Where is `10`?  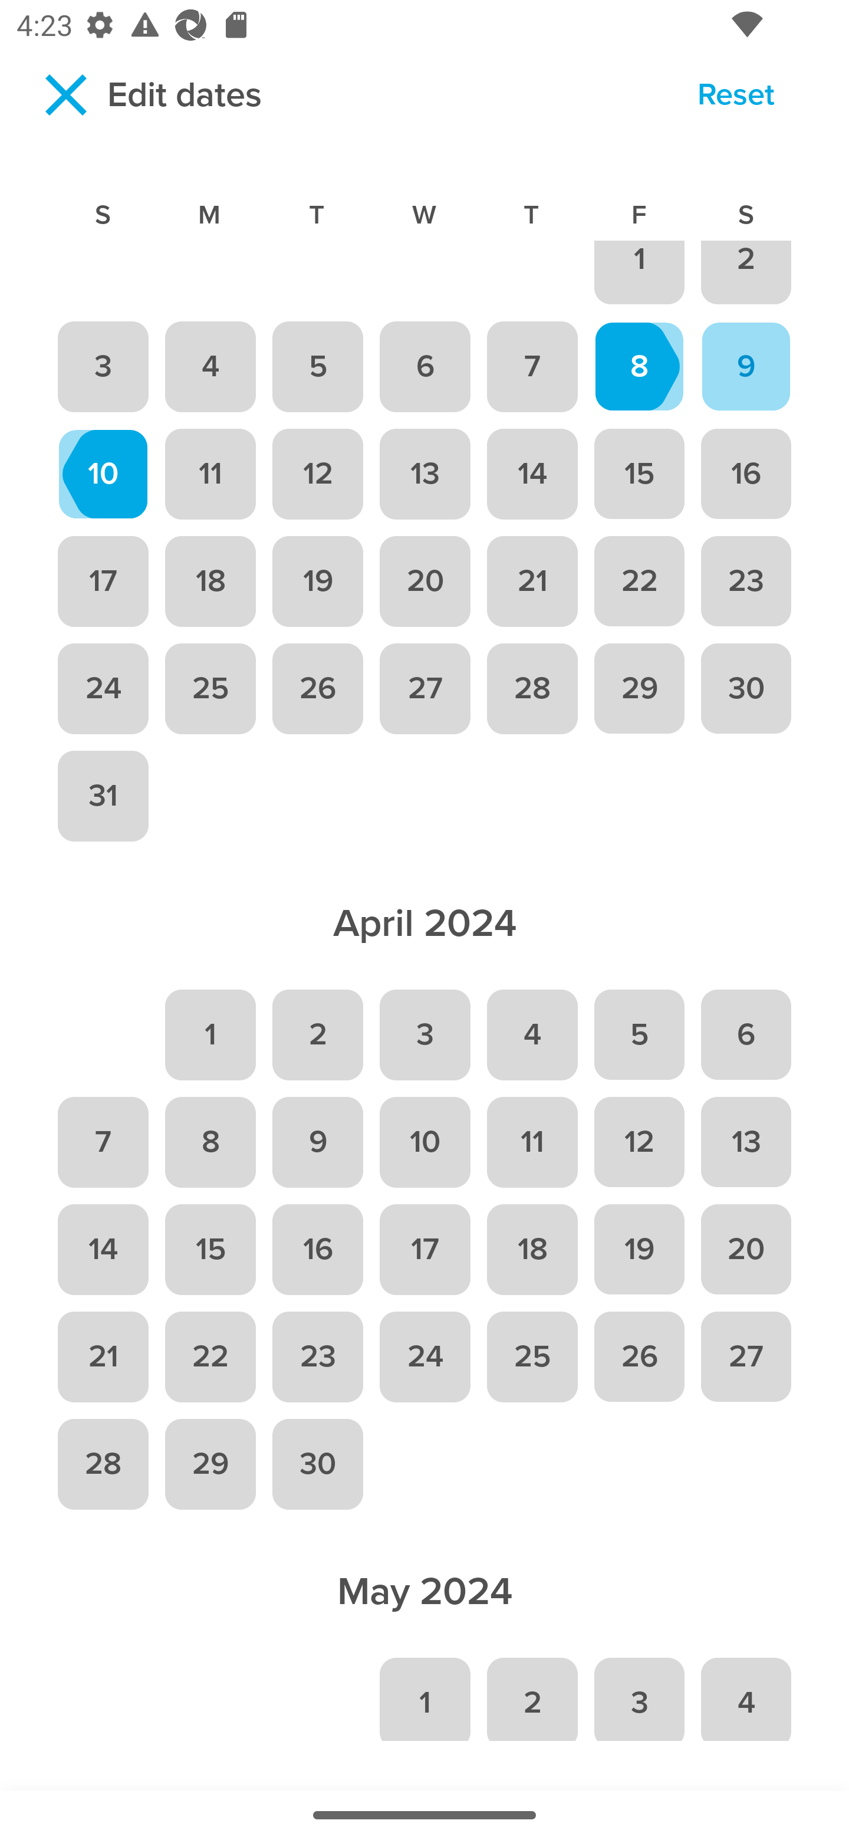
10 is located at coordinates (103, 474).